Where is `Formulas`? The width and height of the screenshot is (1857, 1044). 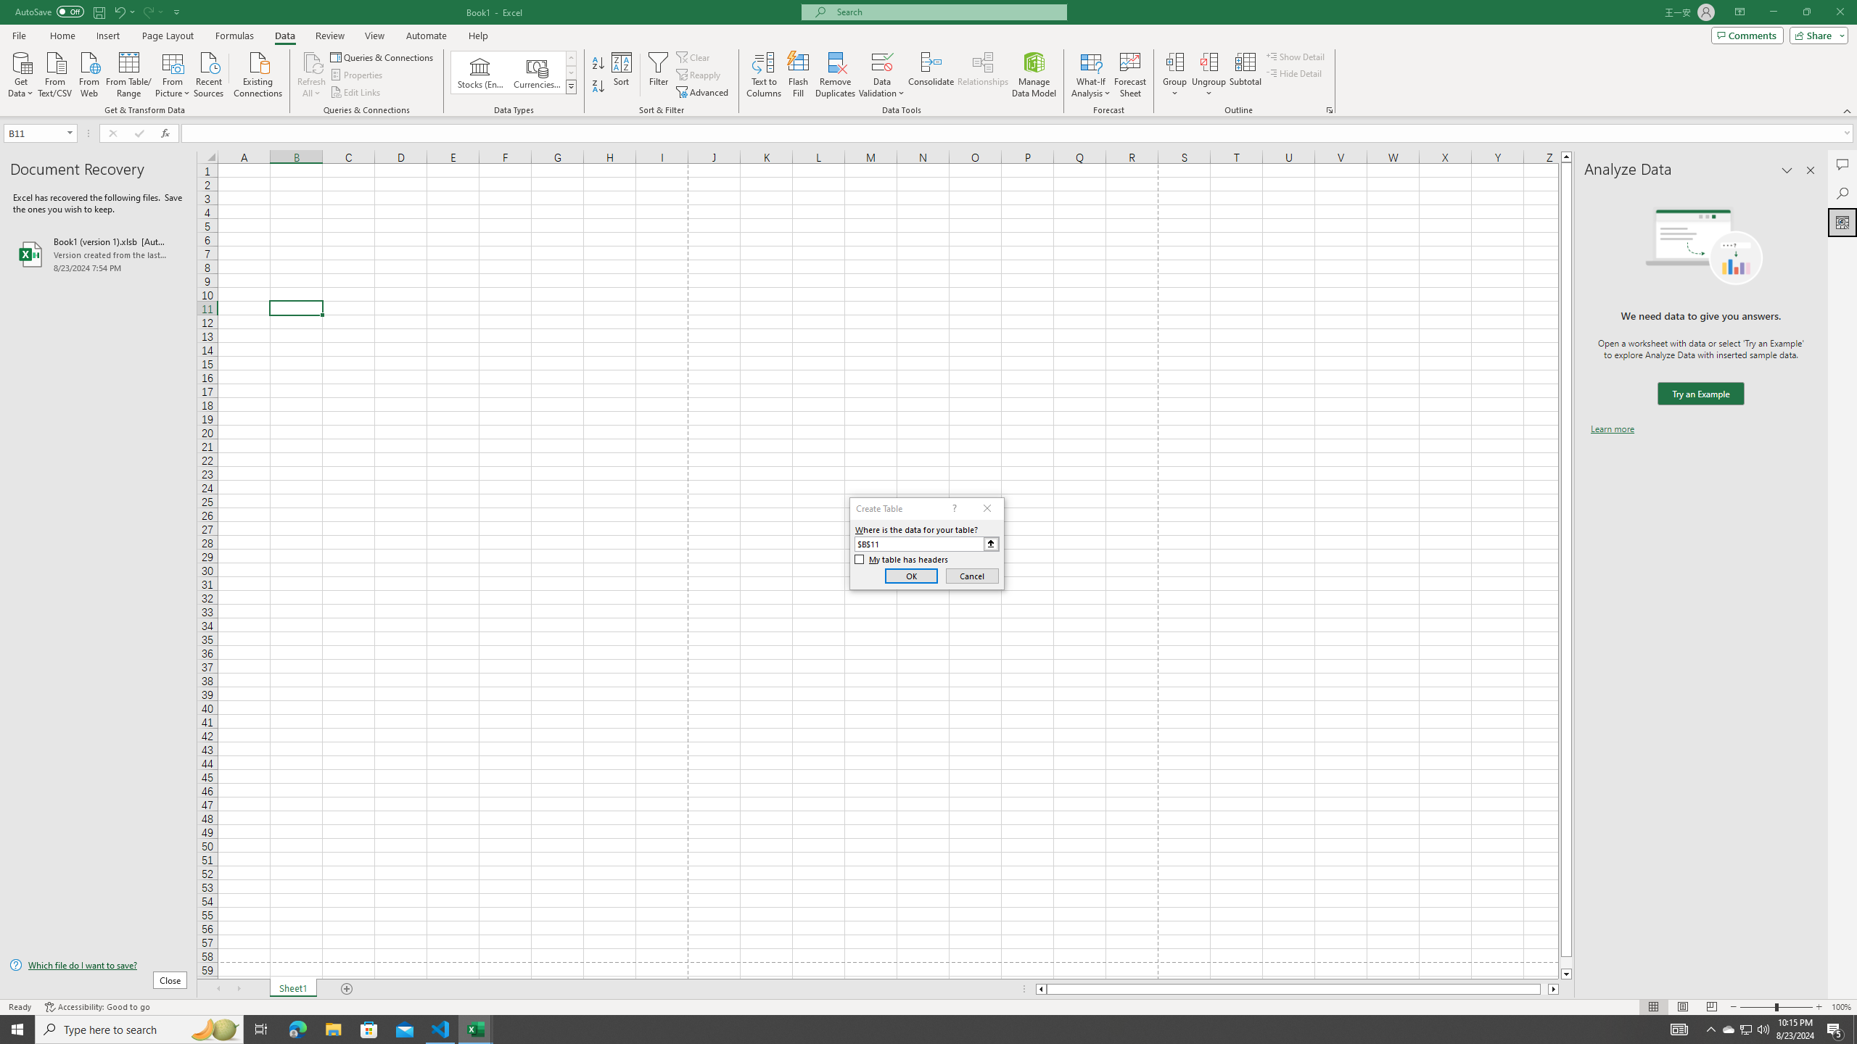 Formulas is located at coordinates (236, 36).